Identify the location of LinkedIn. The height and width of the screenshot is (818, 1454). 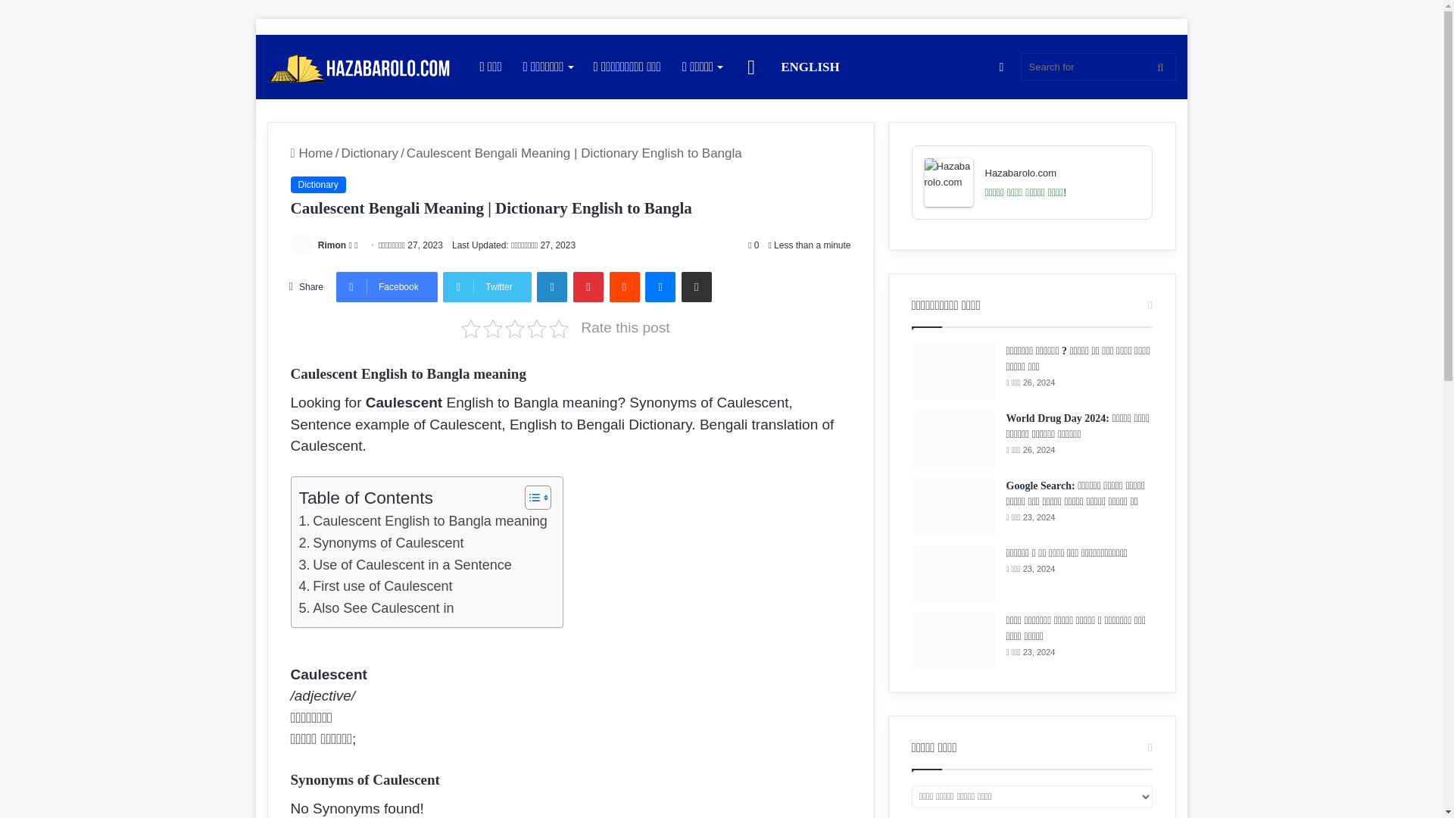
(551, 286).